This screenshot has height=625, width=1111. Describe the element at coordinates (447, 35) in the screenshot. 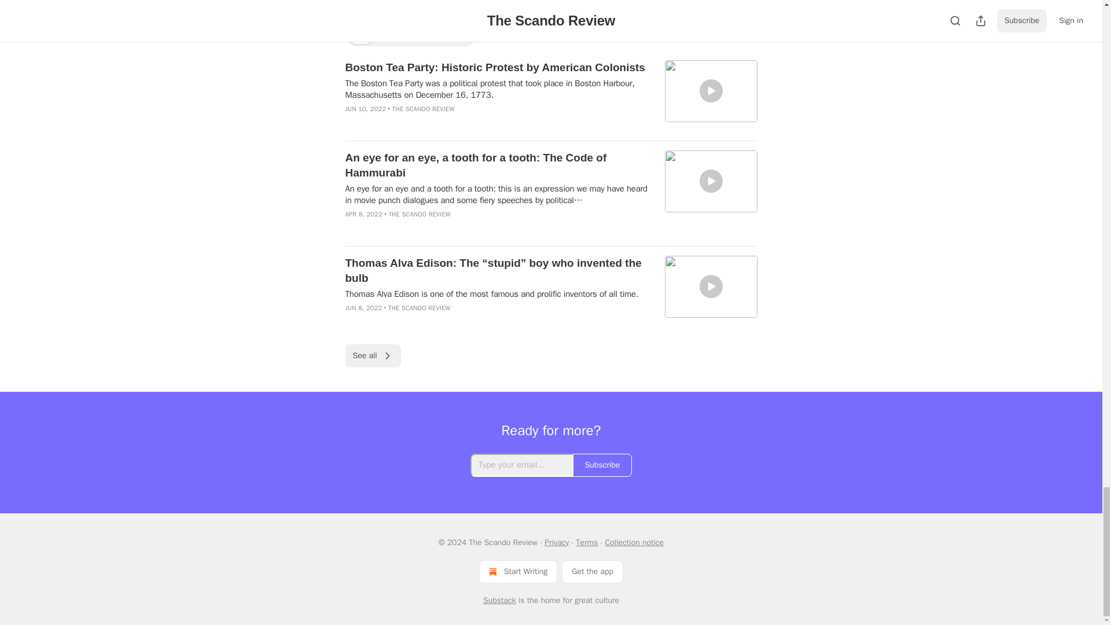

I see `Discussions` at that location.